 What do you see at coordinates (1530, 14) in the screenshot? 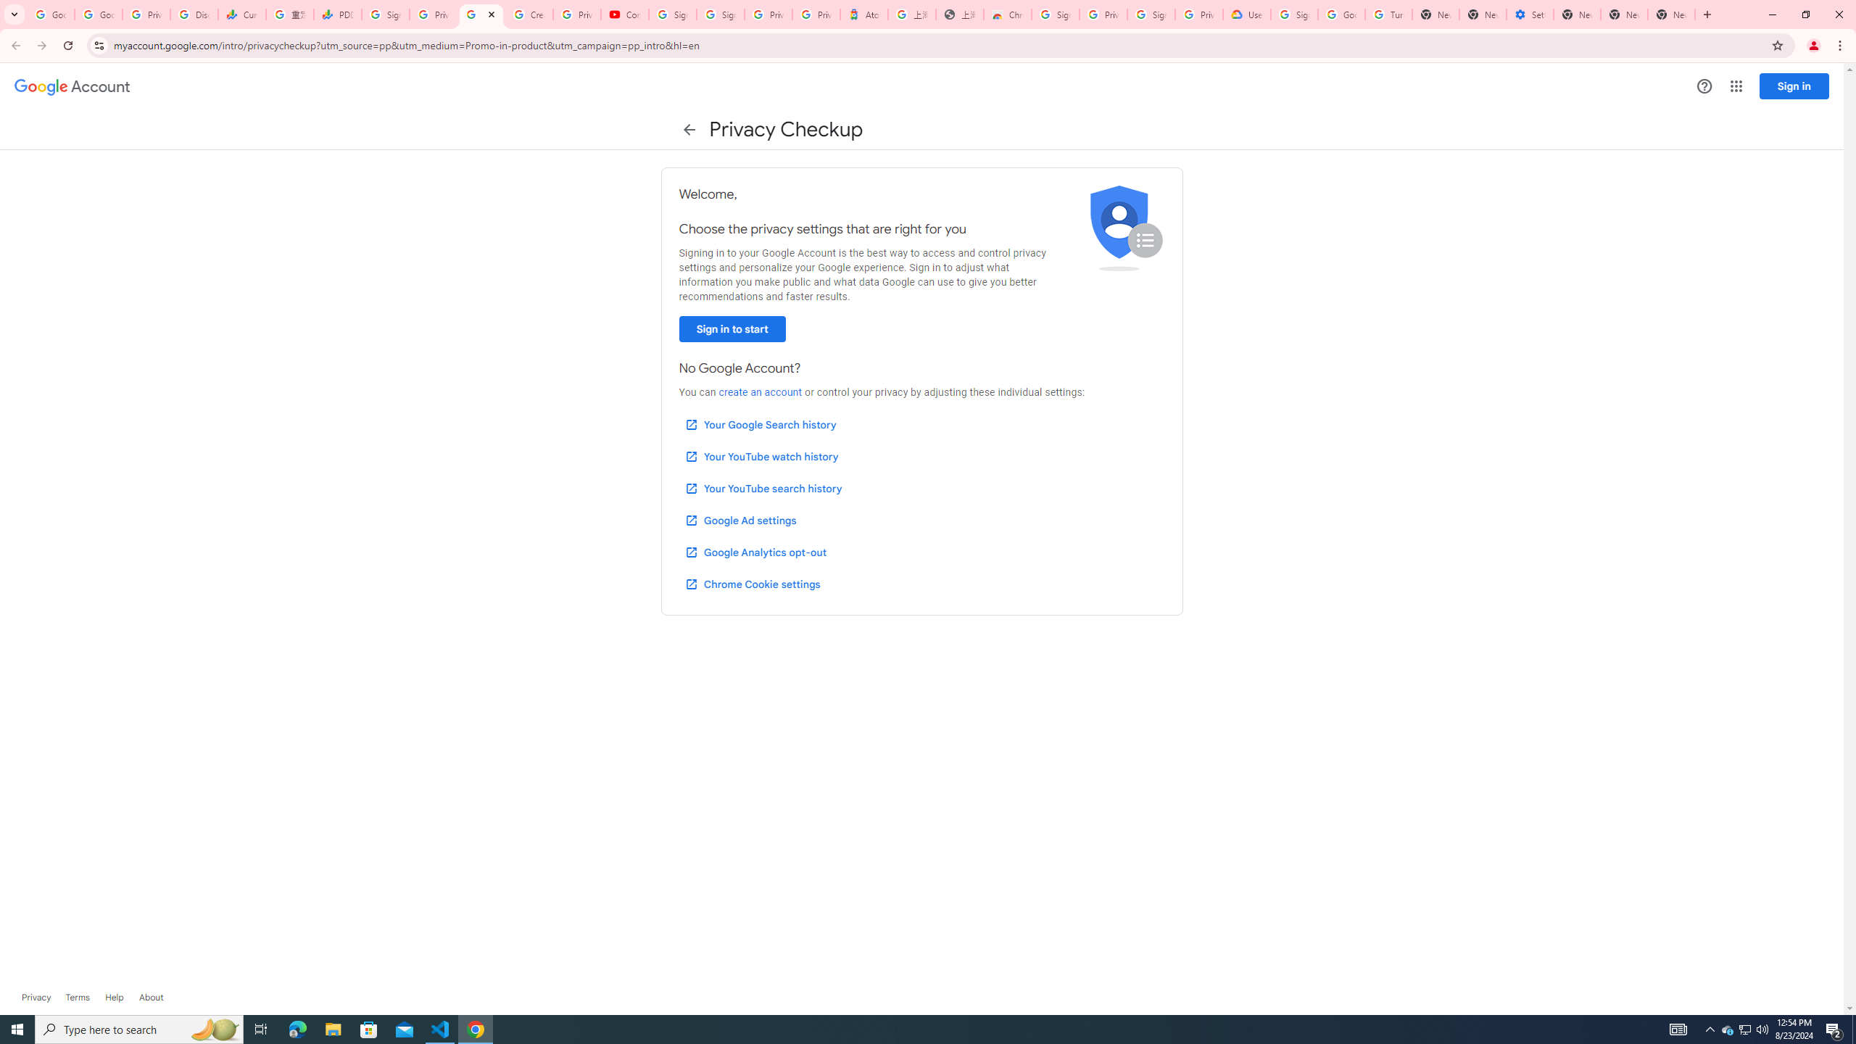
I see `Settings - System` at bounding box center [1530, 14].